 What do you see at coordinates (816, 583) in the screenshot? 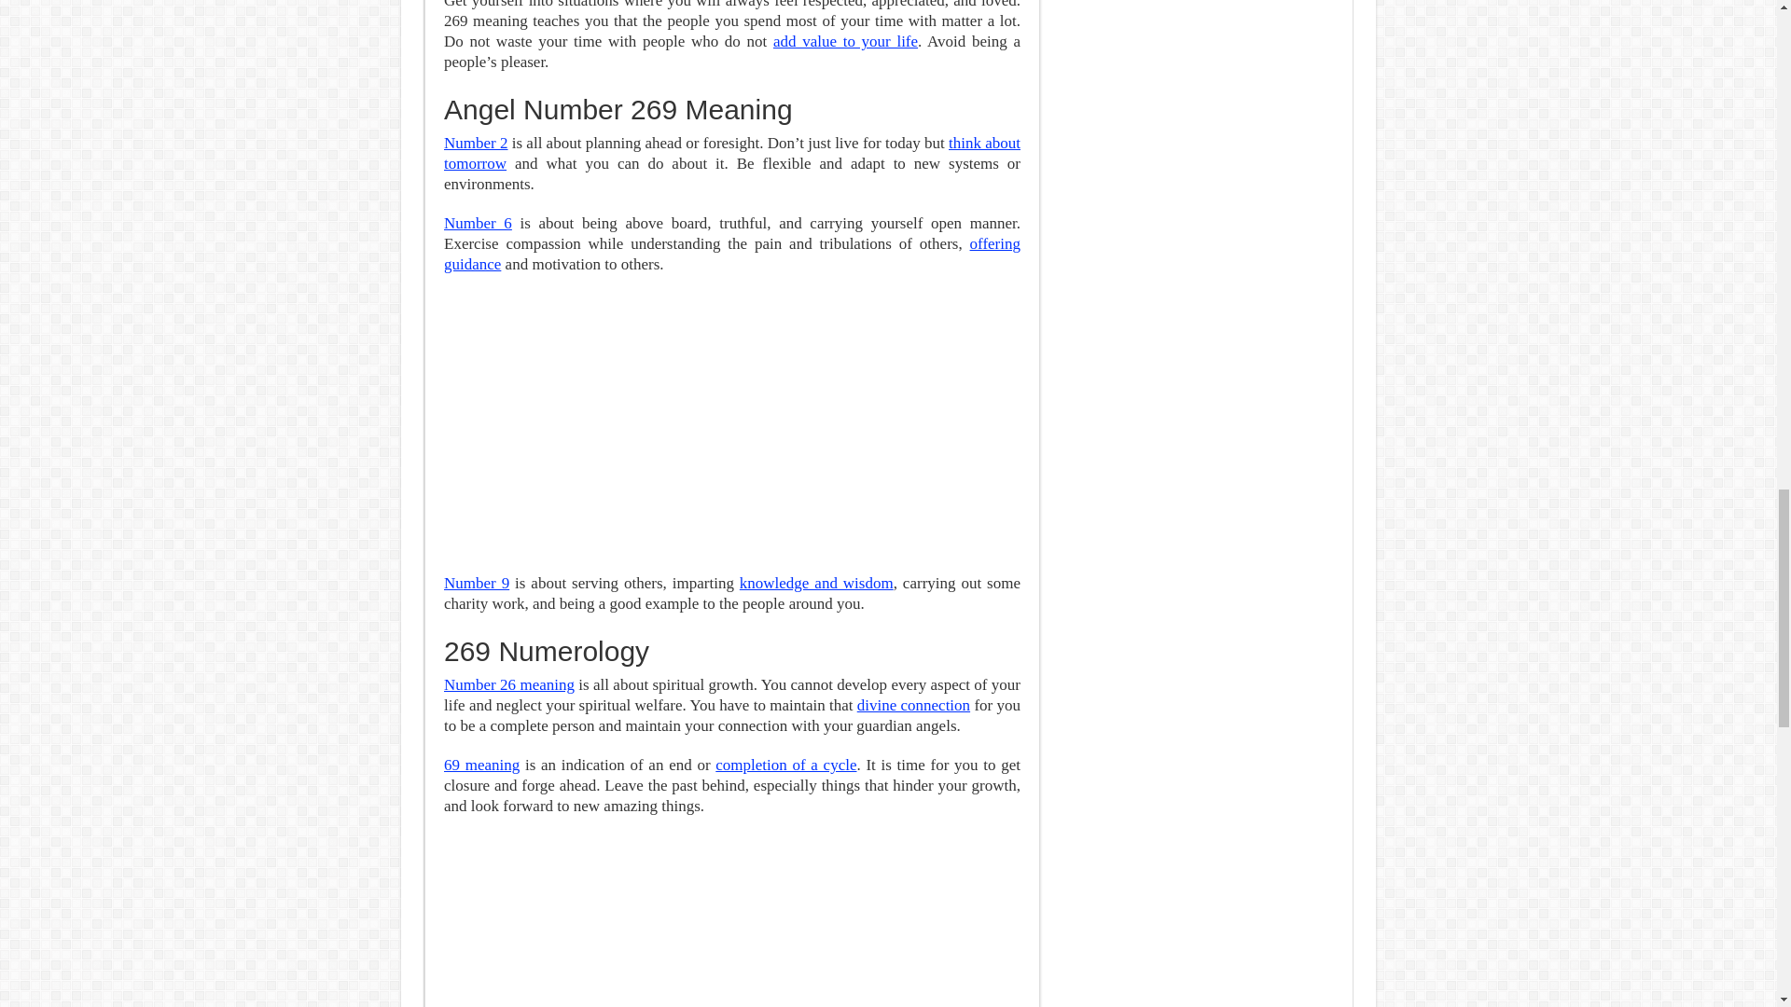
I see `knowledge and wisdom` at bounding box center [816, 583].